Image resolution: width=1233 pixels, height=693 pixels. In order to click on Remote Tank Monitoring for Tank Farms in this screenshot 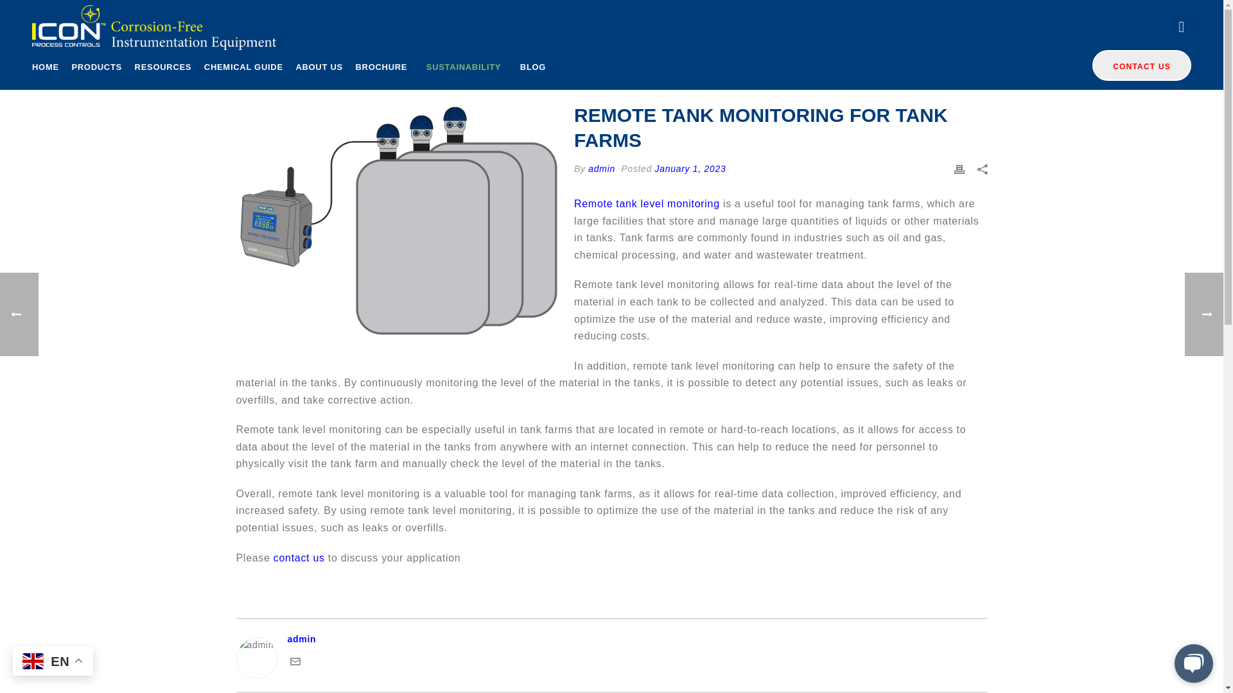, I will do `click(399, 221)`.